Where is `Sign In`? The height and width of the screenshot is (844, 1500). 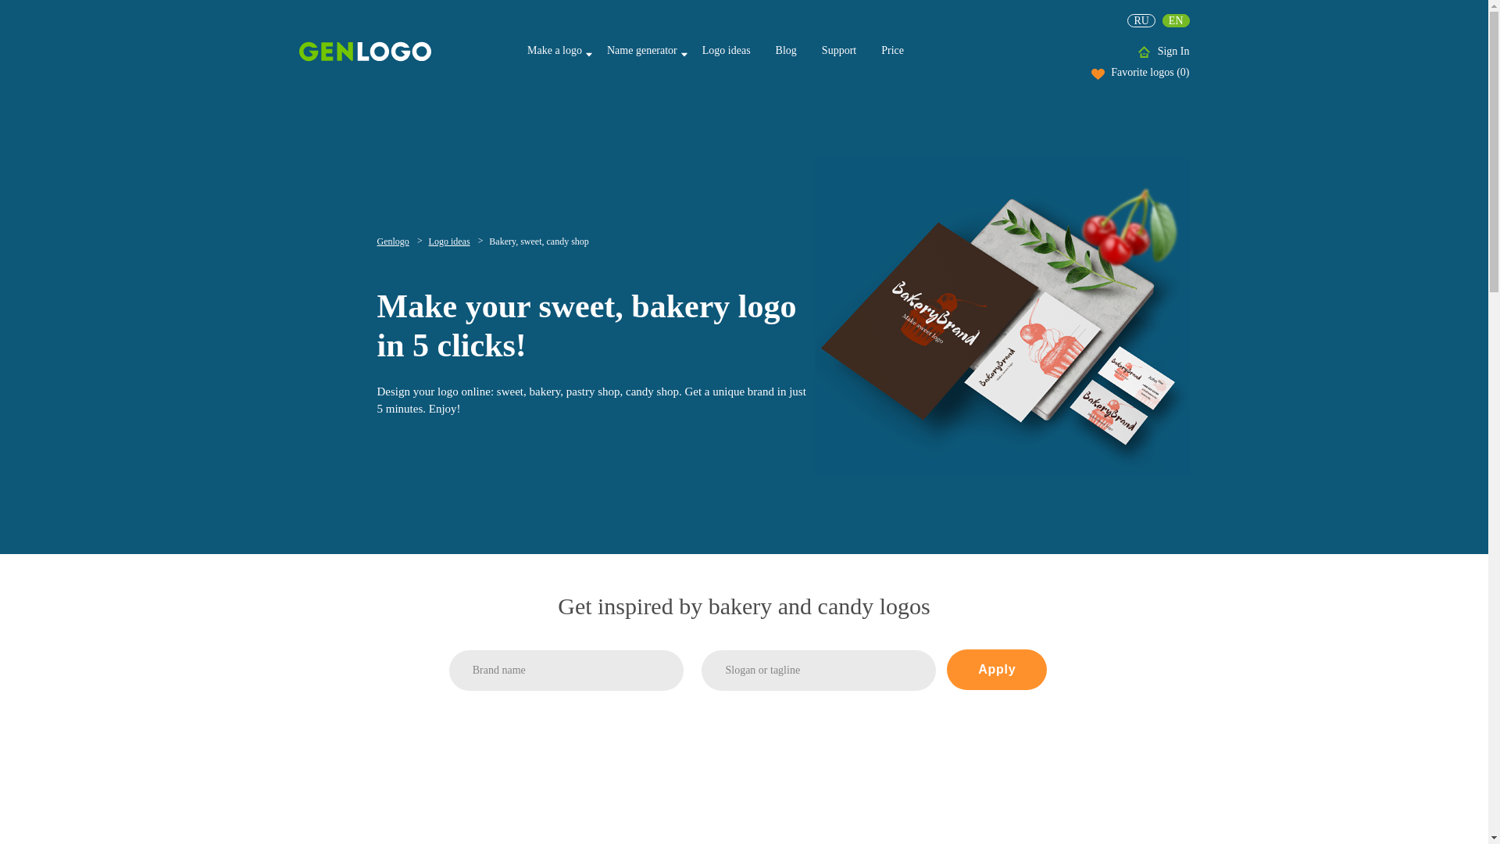 Sign In is located at coordinates (1173, 52).